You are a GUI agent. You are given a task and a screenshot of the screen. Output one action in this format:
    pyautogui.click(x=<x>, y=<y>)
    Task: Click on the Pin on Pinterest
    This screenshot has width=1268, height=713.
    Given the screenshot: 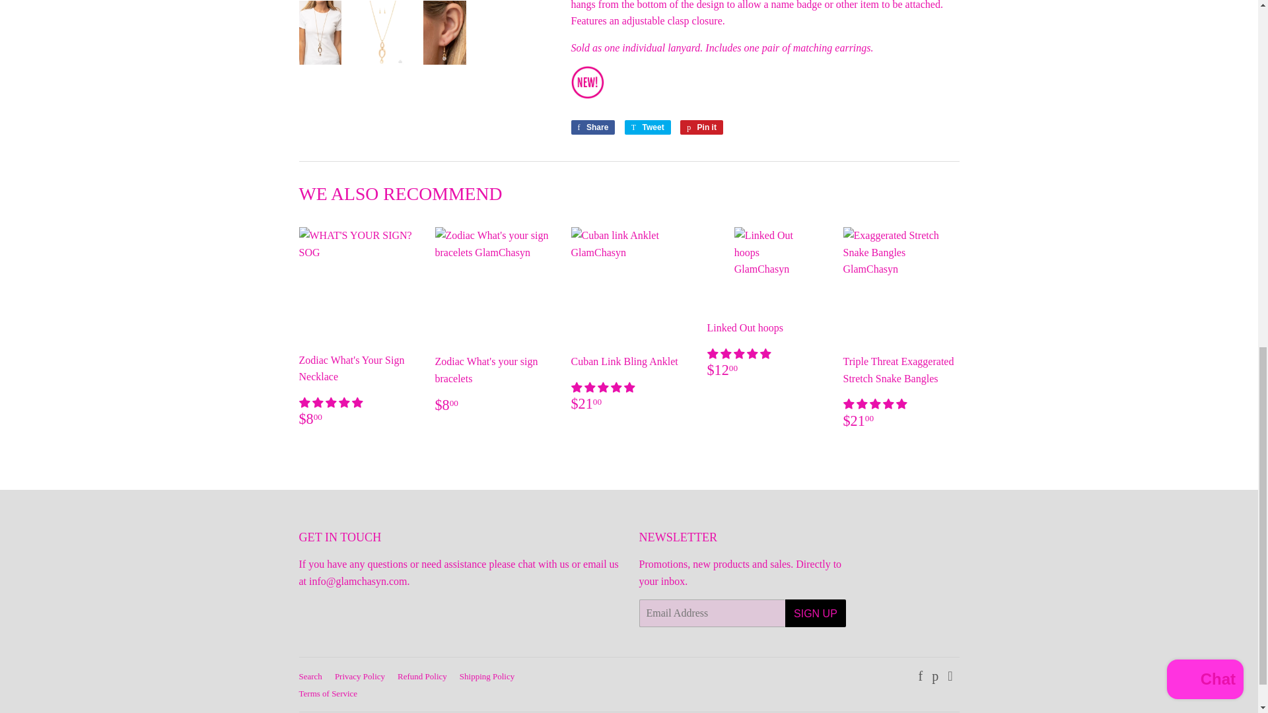 What is the action you would take?
    pyautogui.click(x=701, y=127)
    